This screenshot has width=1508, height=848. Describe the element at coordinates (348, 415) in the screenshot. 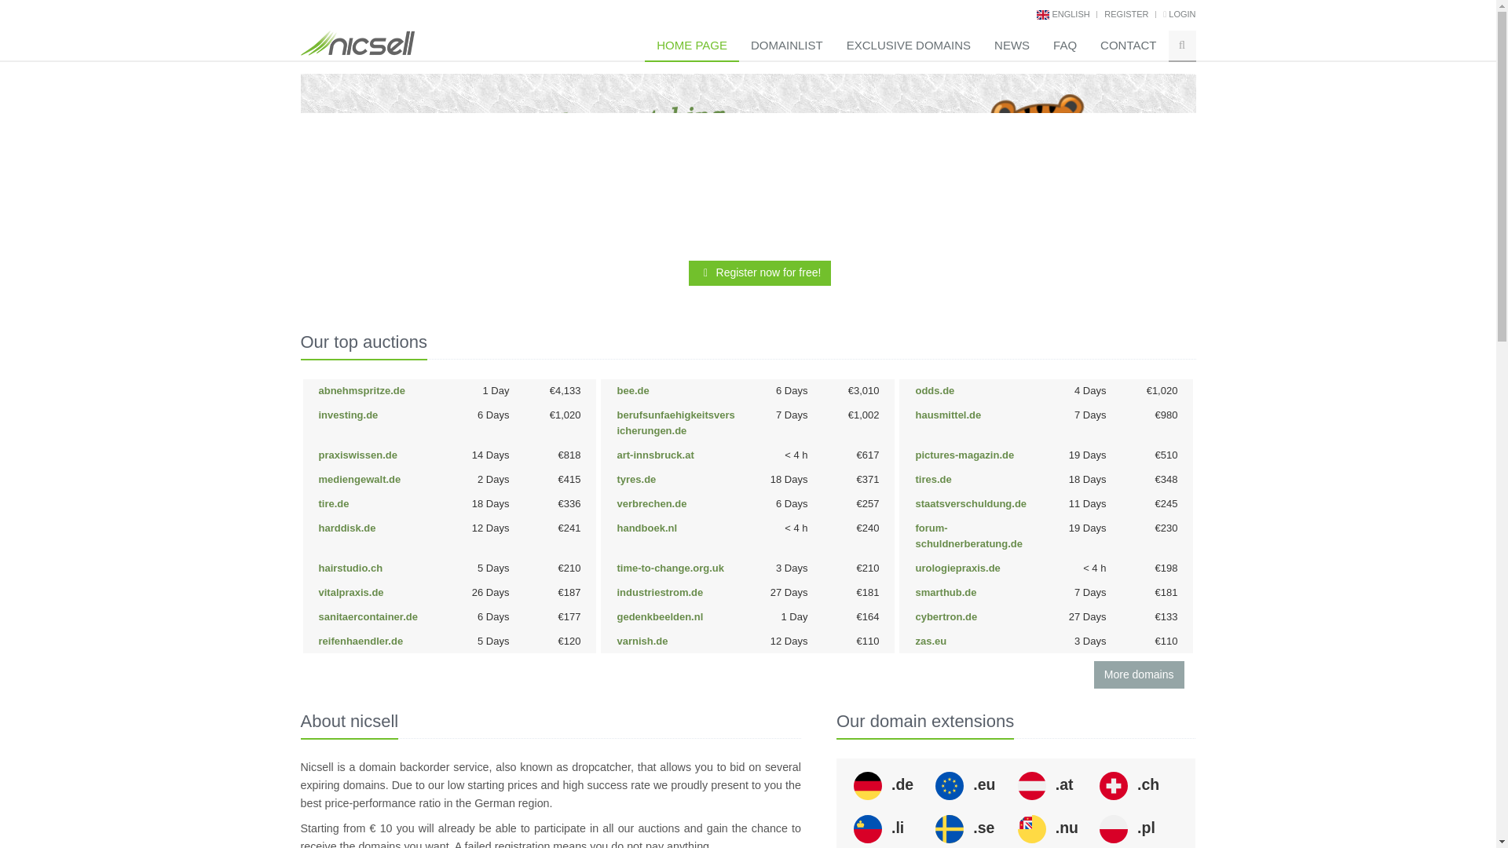

I see `investing.de` at that location.